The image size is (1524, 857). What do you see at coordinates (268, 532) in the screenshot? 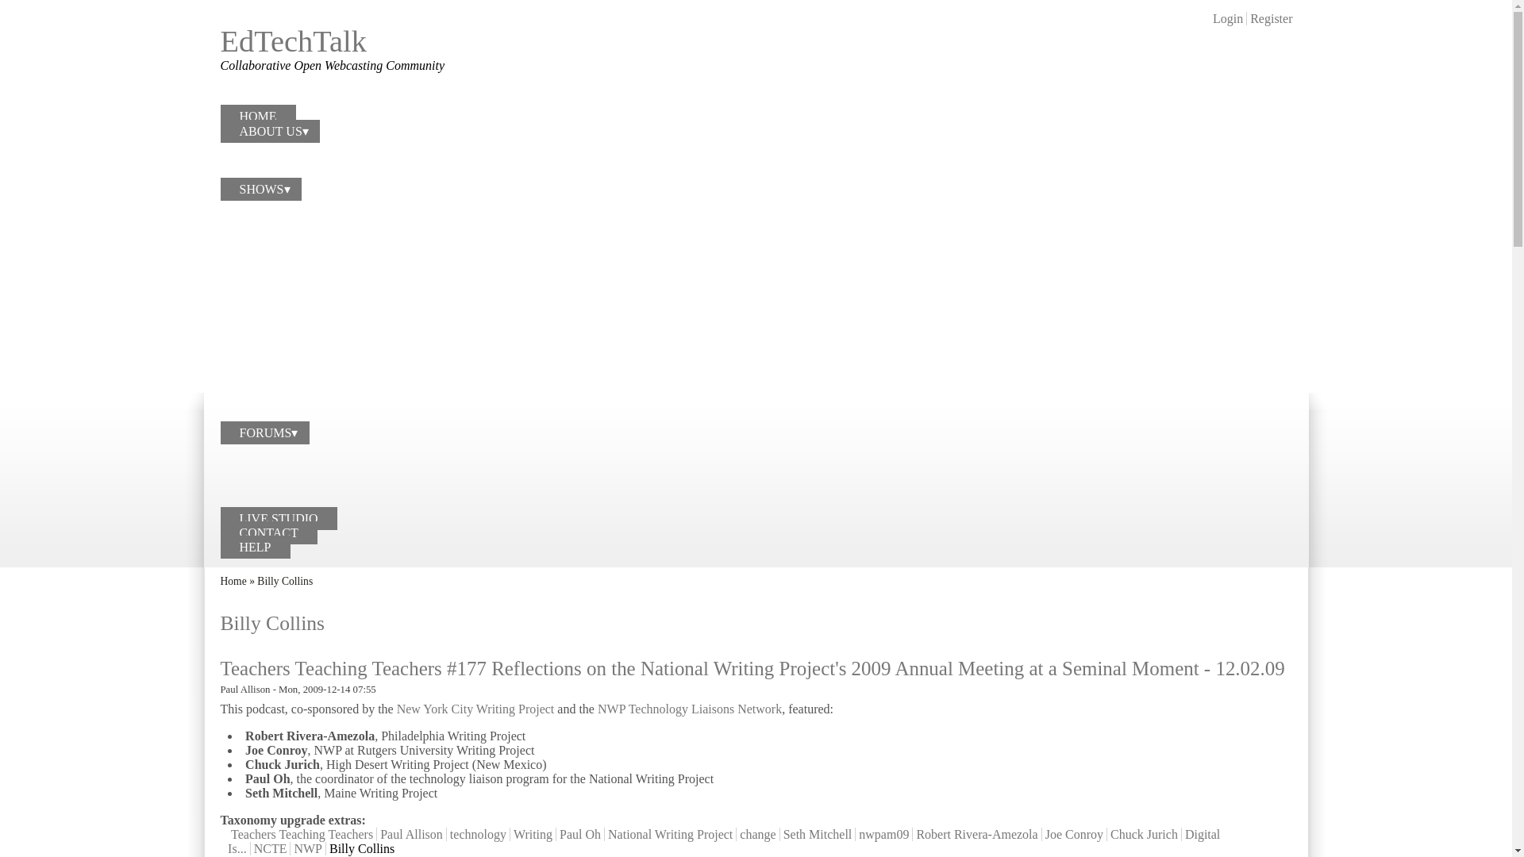
I see `CONTACT` at bounding box center [268, 532].